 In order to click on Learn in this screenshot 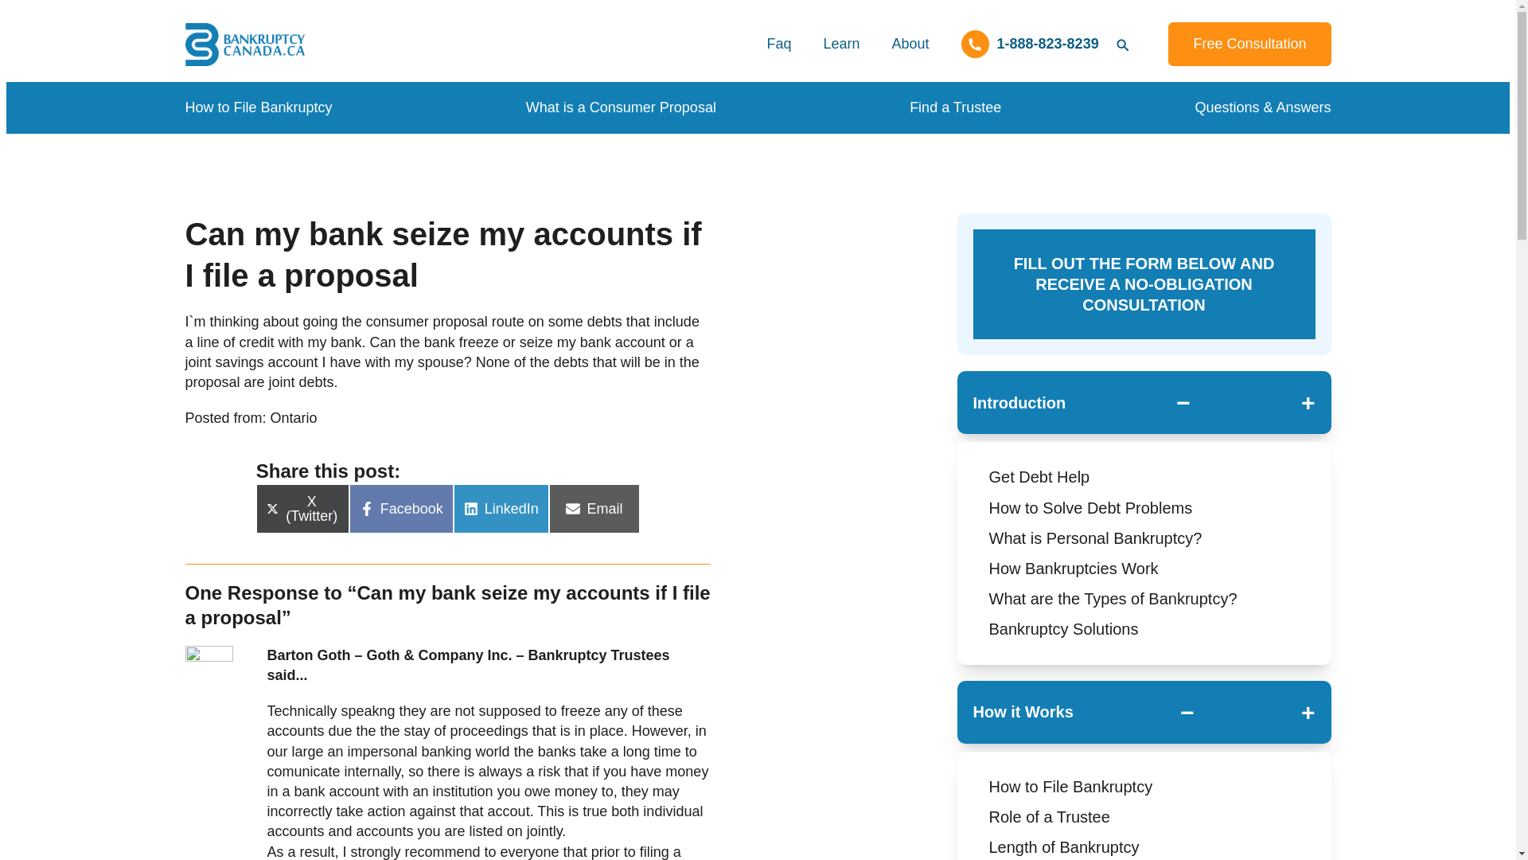, I will do `click(840, 44)`.